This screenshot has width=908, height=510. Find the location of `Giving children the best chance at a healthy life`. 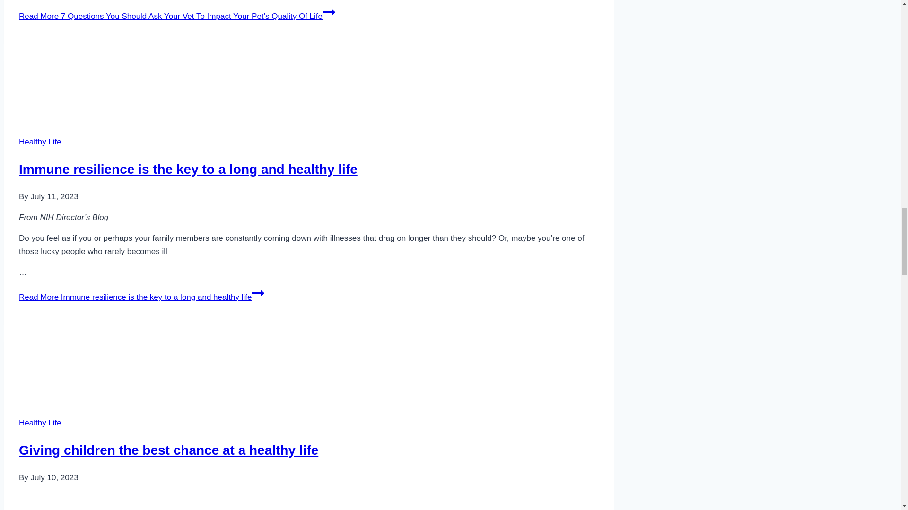

Giving children the best chance at a healthy life is located at coordinates (185, 362).